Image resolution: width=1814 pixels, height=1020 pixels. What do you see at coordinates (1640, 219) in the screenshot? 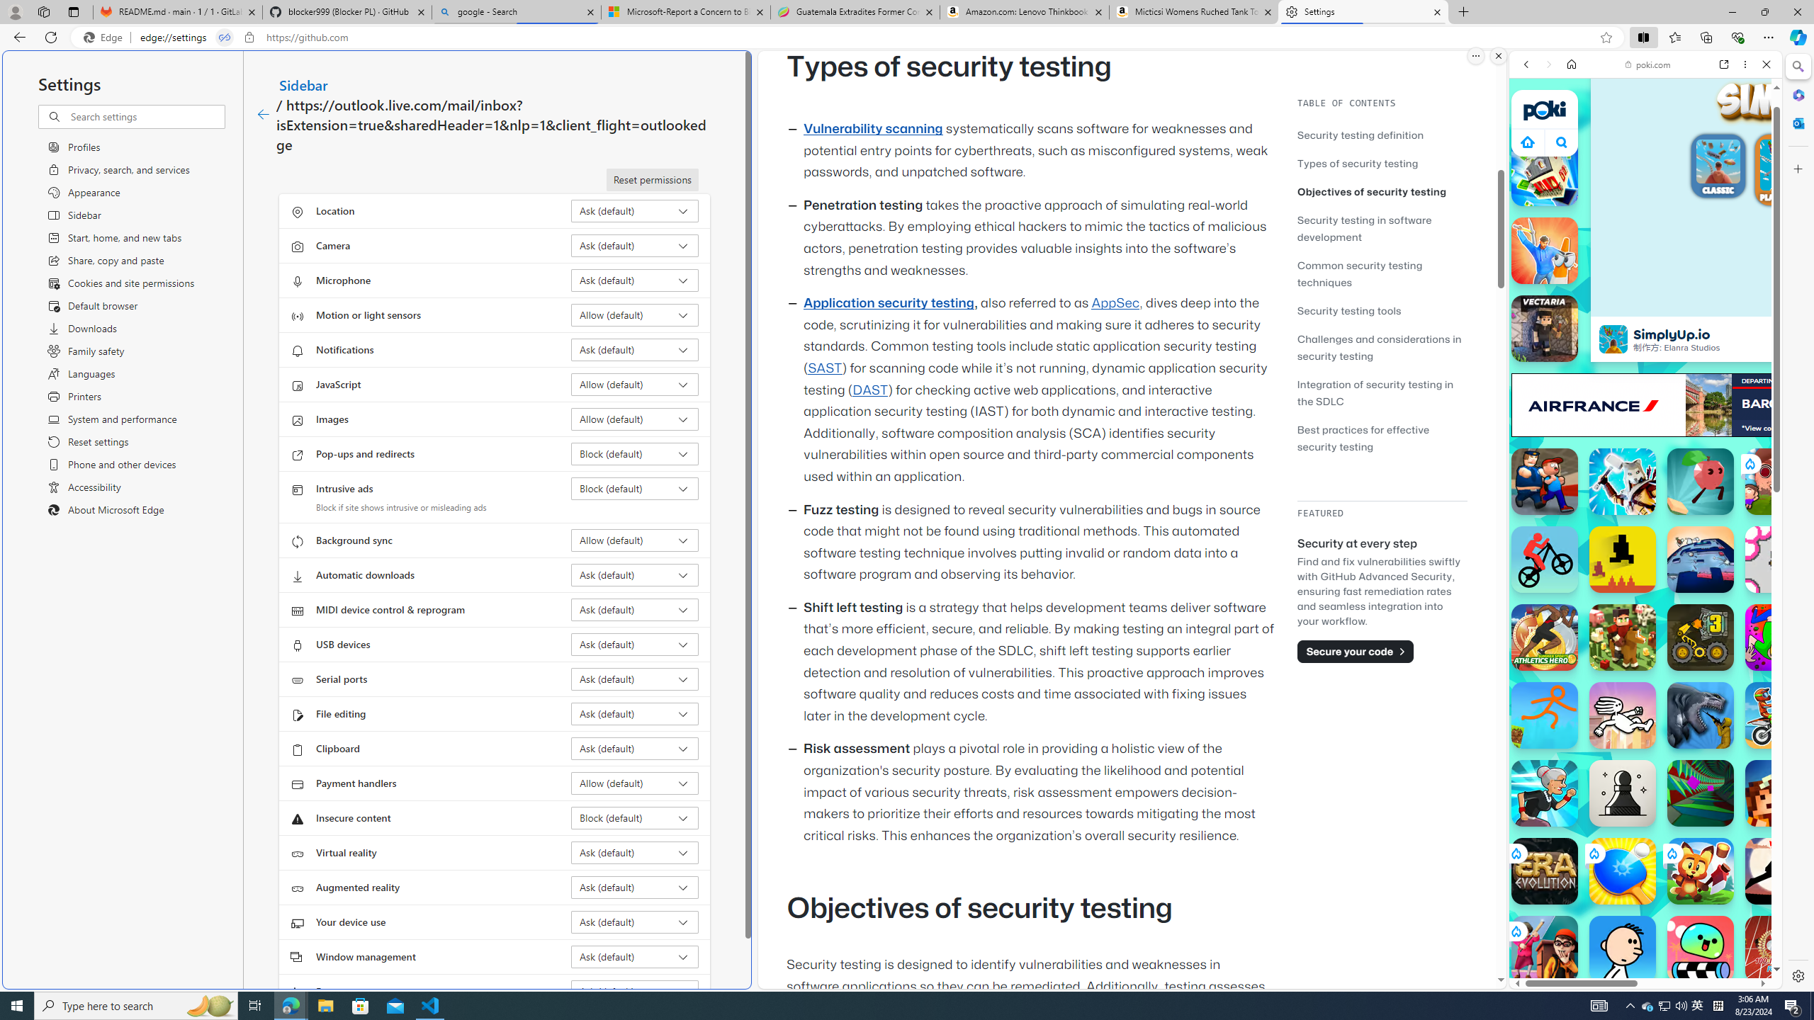
I see `Poki - Free Online Games - Play Now!` at bounding box center [1640, 219].